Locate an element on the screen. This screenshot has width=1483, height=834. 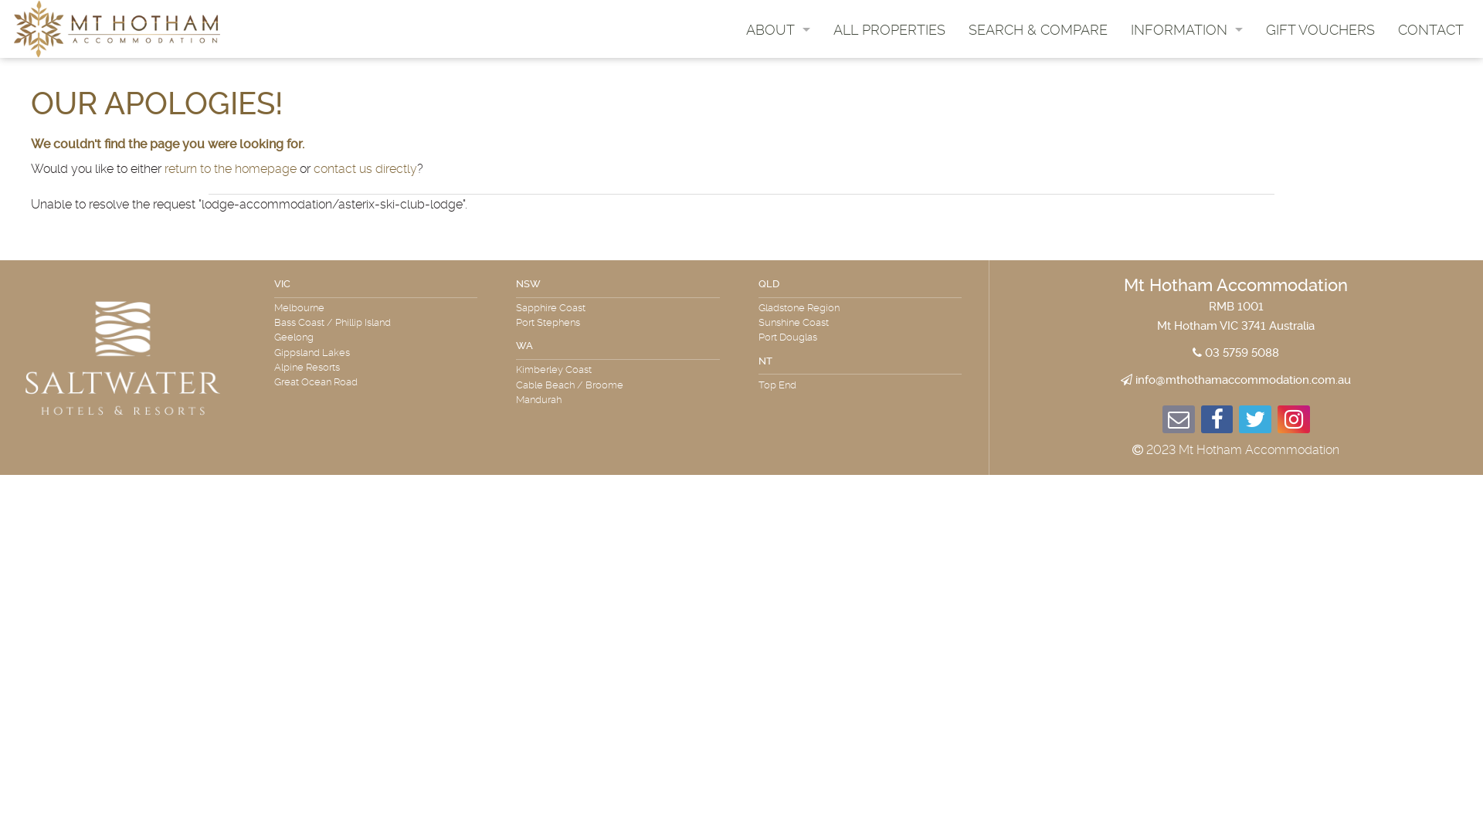
OWNER PORTAL is located at coordinates (779, 110).